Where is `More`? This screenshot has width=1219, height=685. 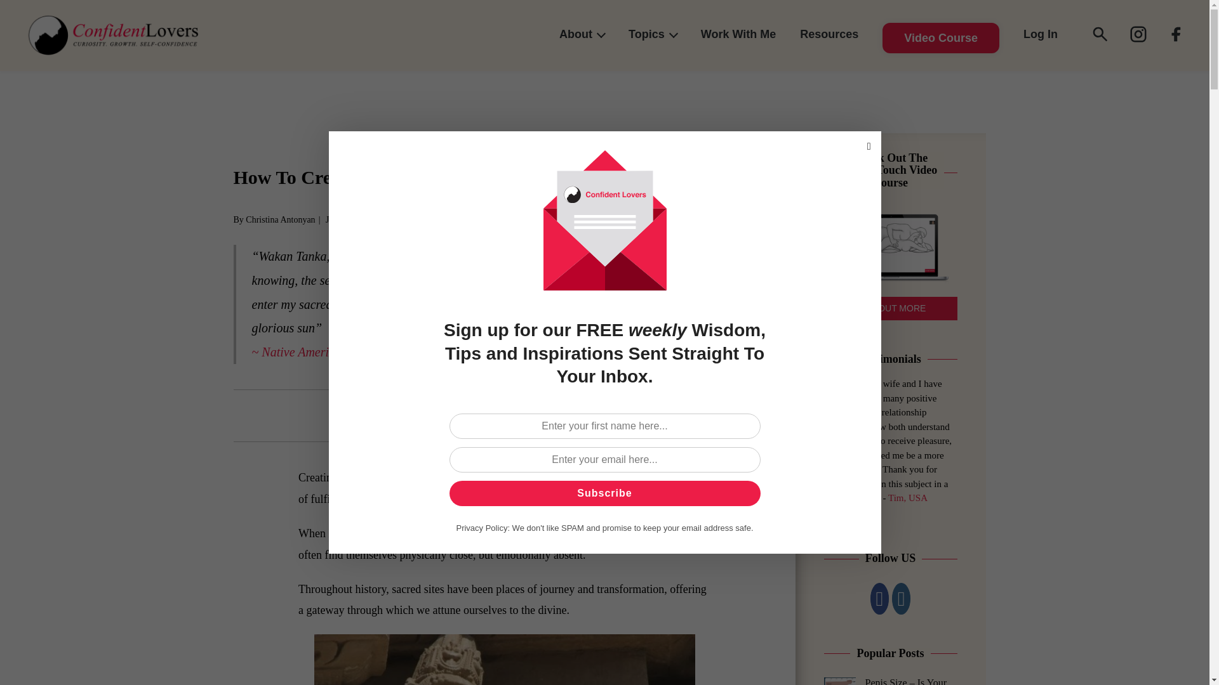 More is located at coordinates (585, 415).